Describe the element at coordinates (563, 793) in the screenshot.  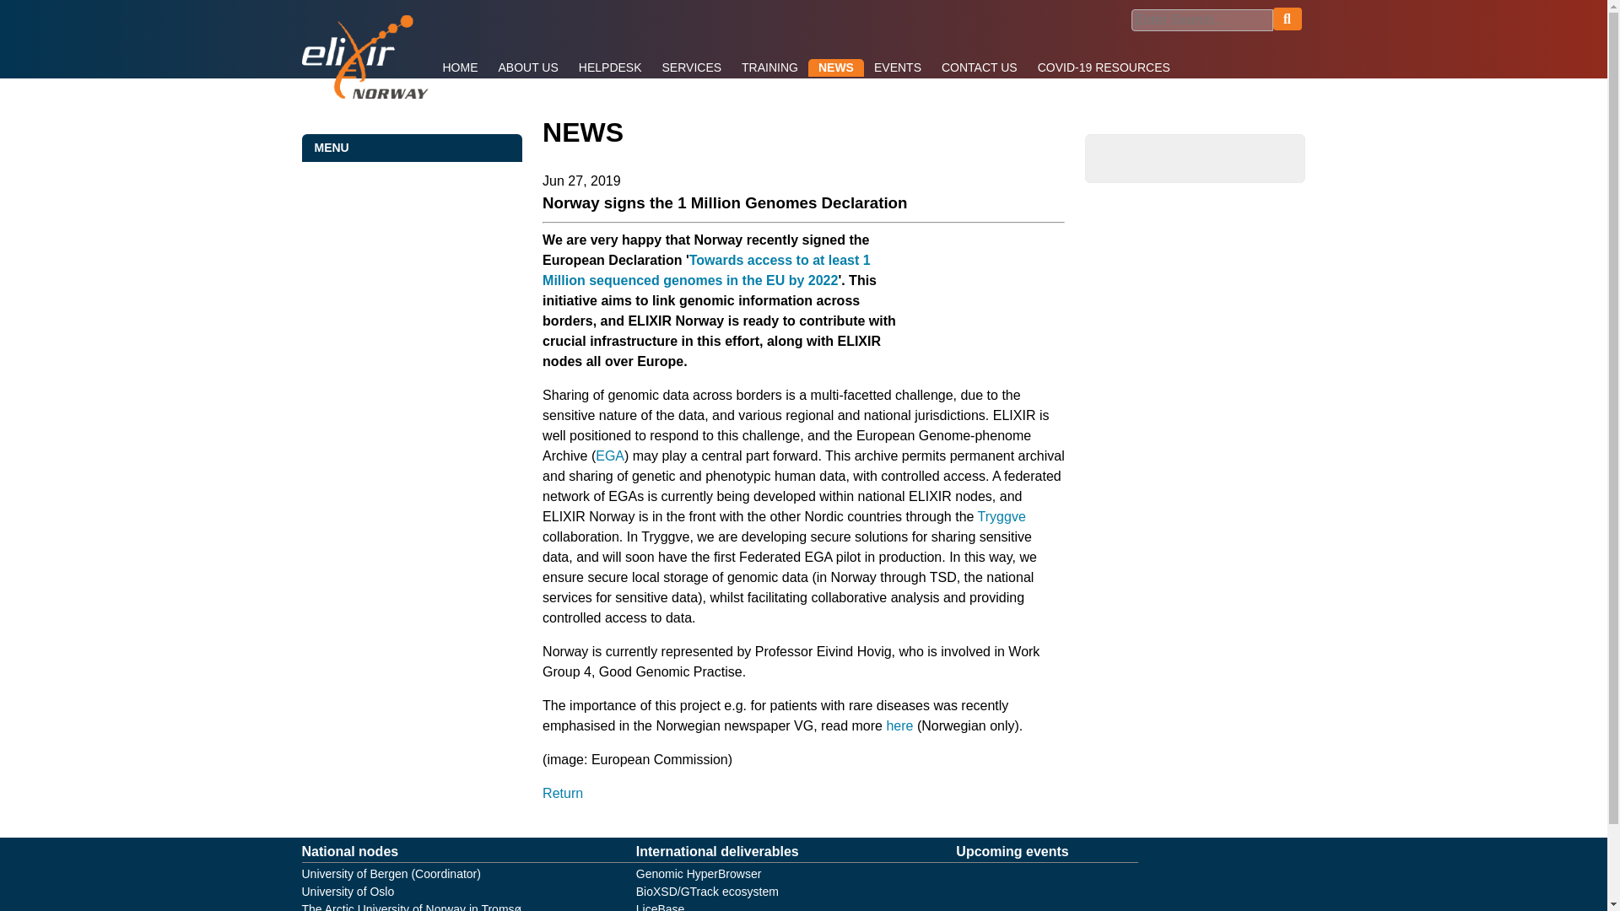
I see `Return` at that location.